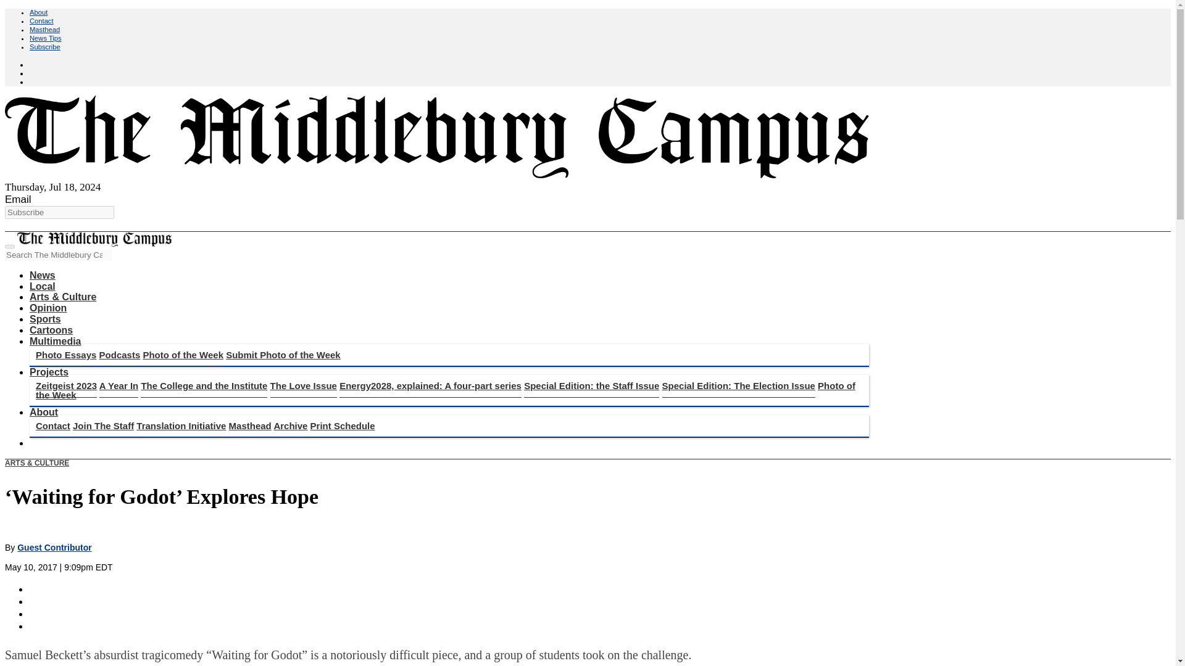 The image size is (1185, 666). What do you see at coordinates (48, 308) in the screenshot?
I see `Opinion` at bounding box center [48, 308].